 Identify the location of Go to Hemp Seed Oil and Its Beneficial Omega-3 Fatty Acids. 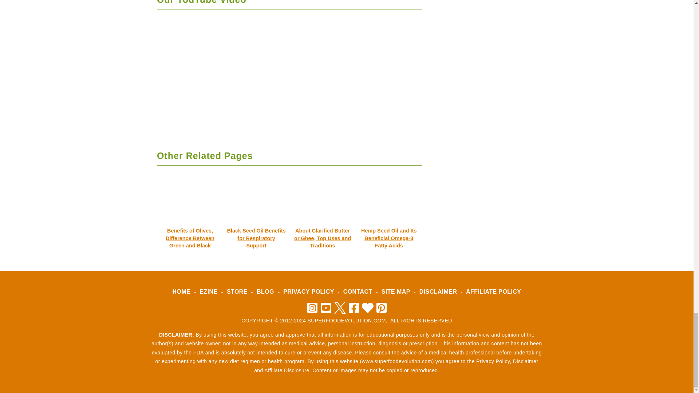
(388, 234).